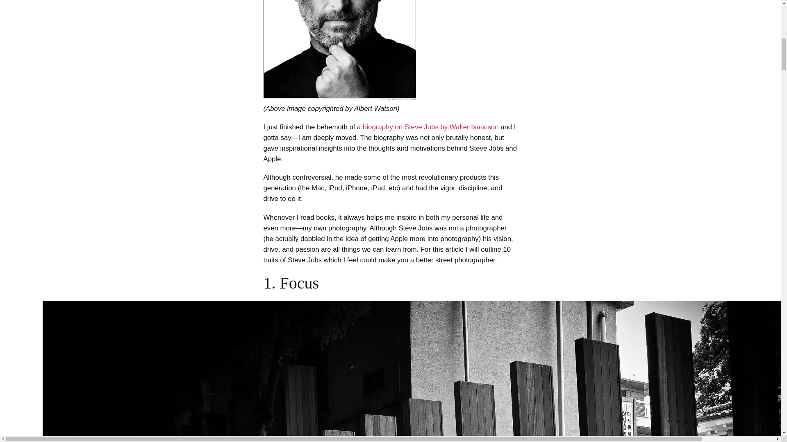  What do you see at coordinates (430, 127) in the screenshot?
I see `biography on Steve Jobs by Walter Isaacson` at bounding box center [430, 127].